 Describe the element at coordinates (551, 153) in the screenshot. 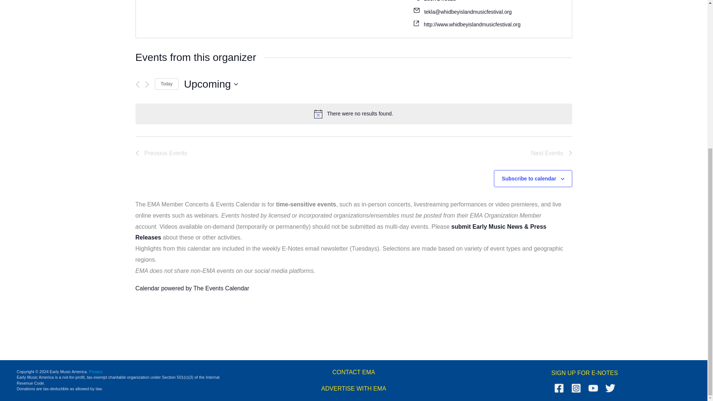

I see `Next Events` at that location.